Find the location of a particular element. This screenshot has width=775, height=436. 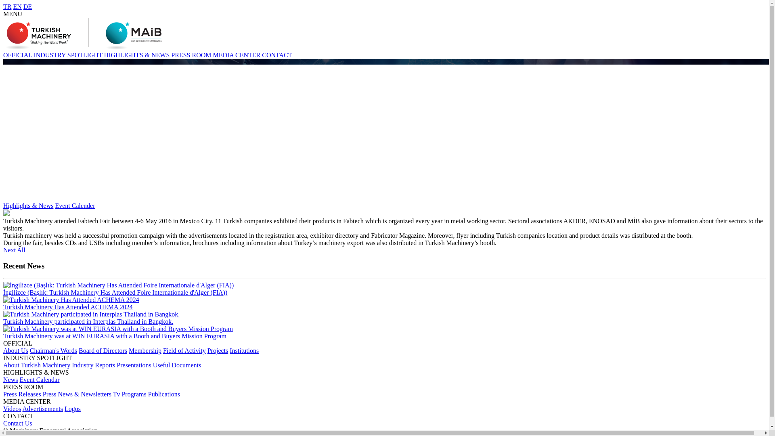

CONTACT is located at coordinates (277, 55).